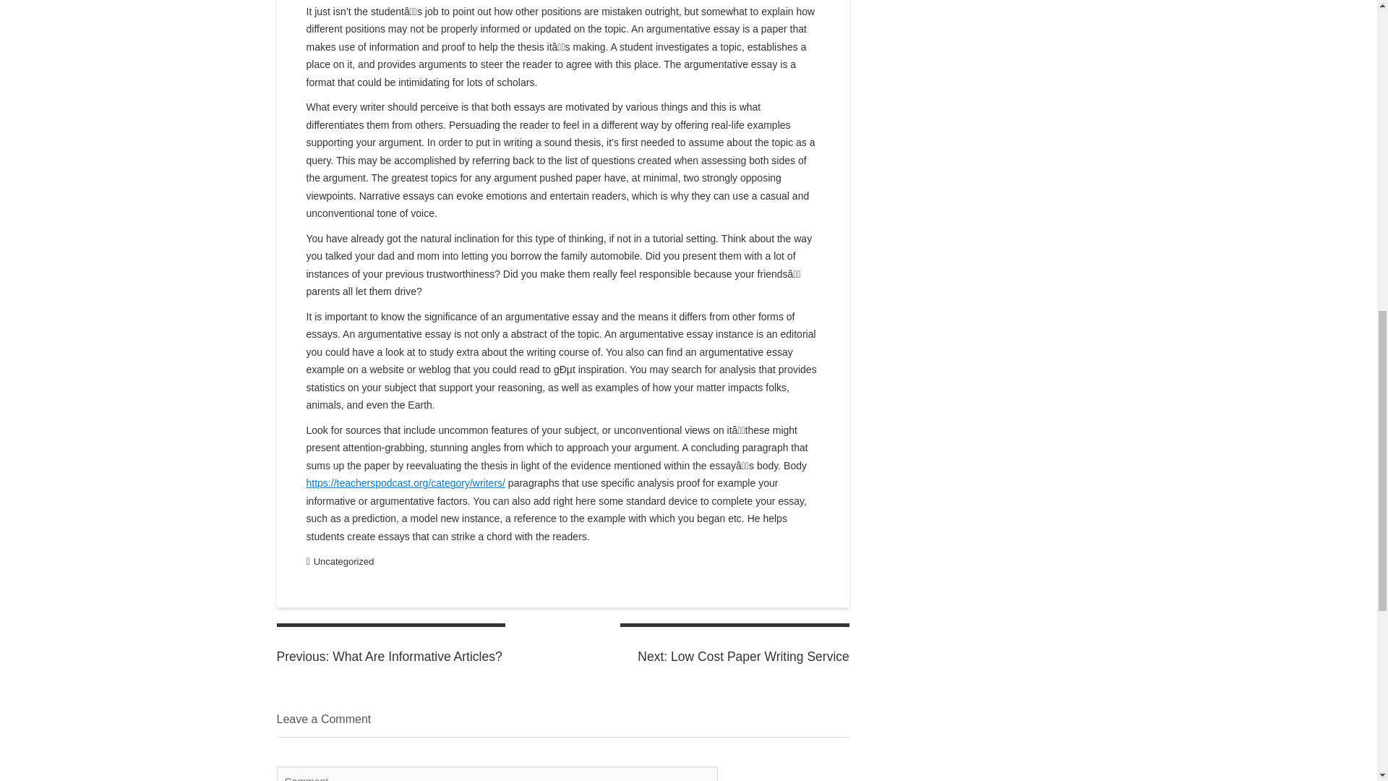 The image size is (1388, 781). What do you see at coordinates (344, 561) in the screenshot?
I see `Uncategorized` at bounding box center [344, 561].